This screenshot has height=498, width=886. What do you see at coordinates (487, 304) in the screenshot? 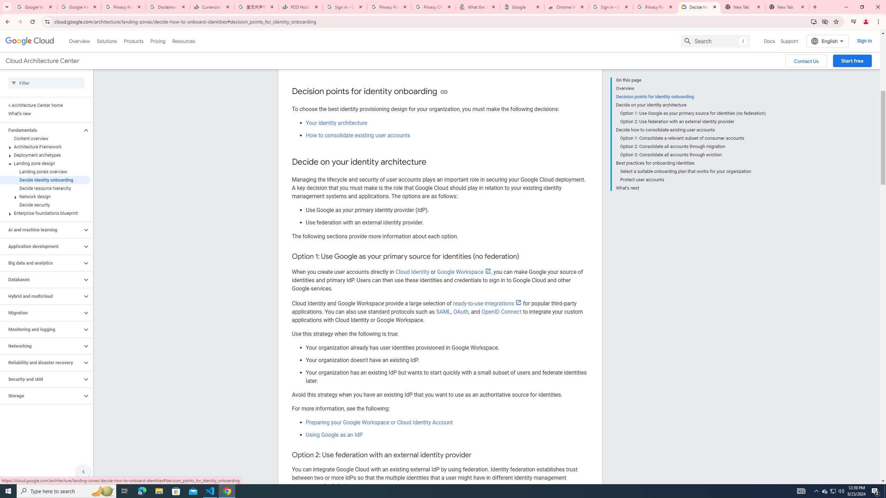
I see `ready-to-use integrations` at bounding box center [487, 304].